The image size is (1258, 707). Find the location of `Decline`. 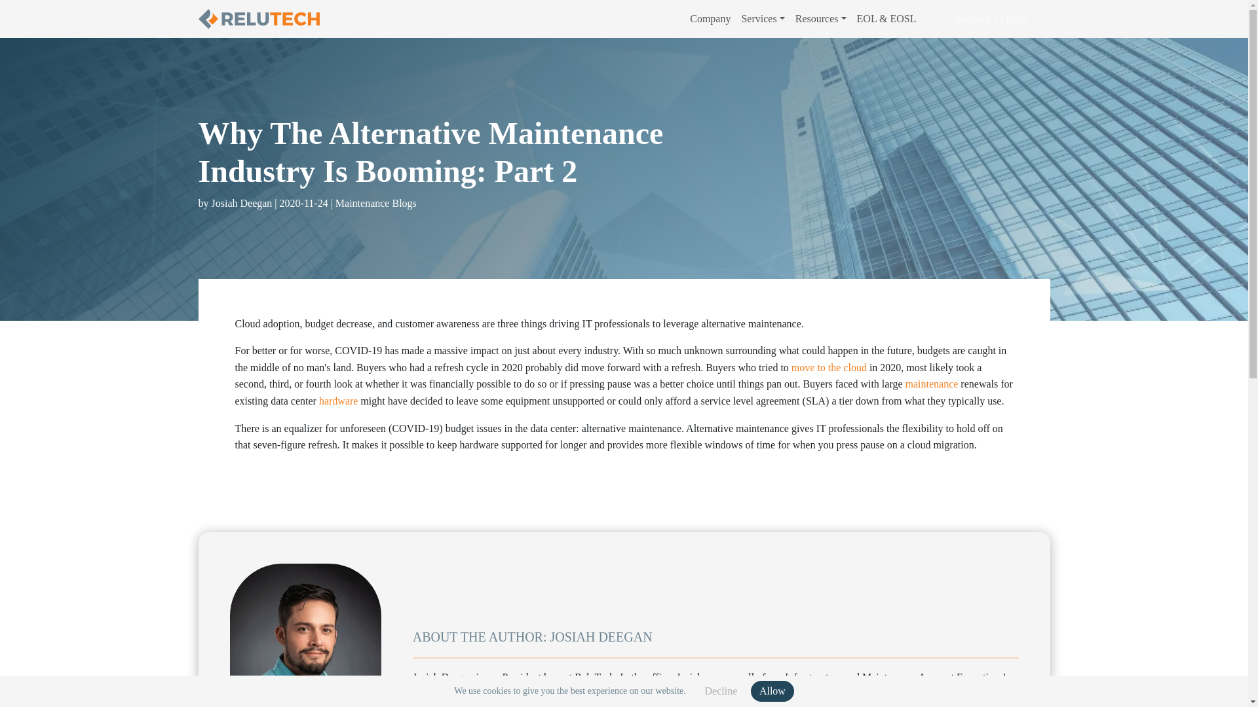

Decline is located at coordinates (721, 691).